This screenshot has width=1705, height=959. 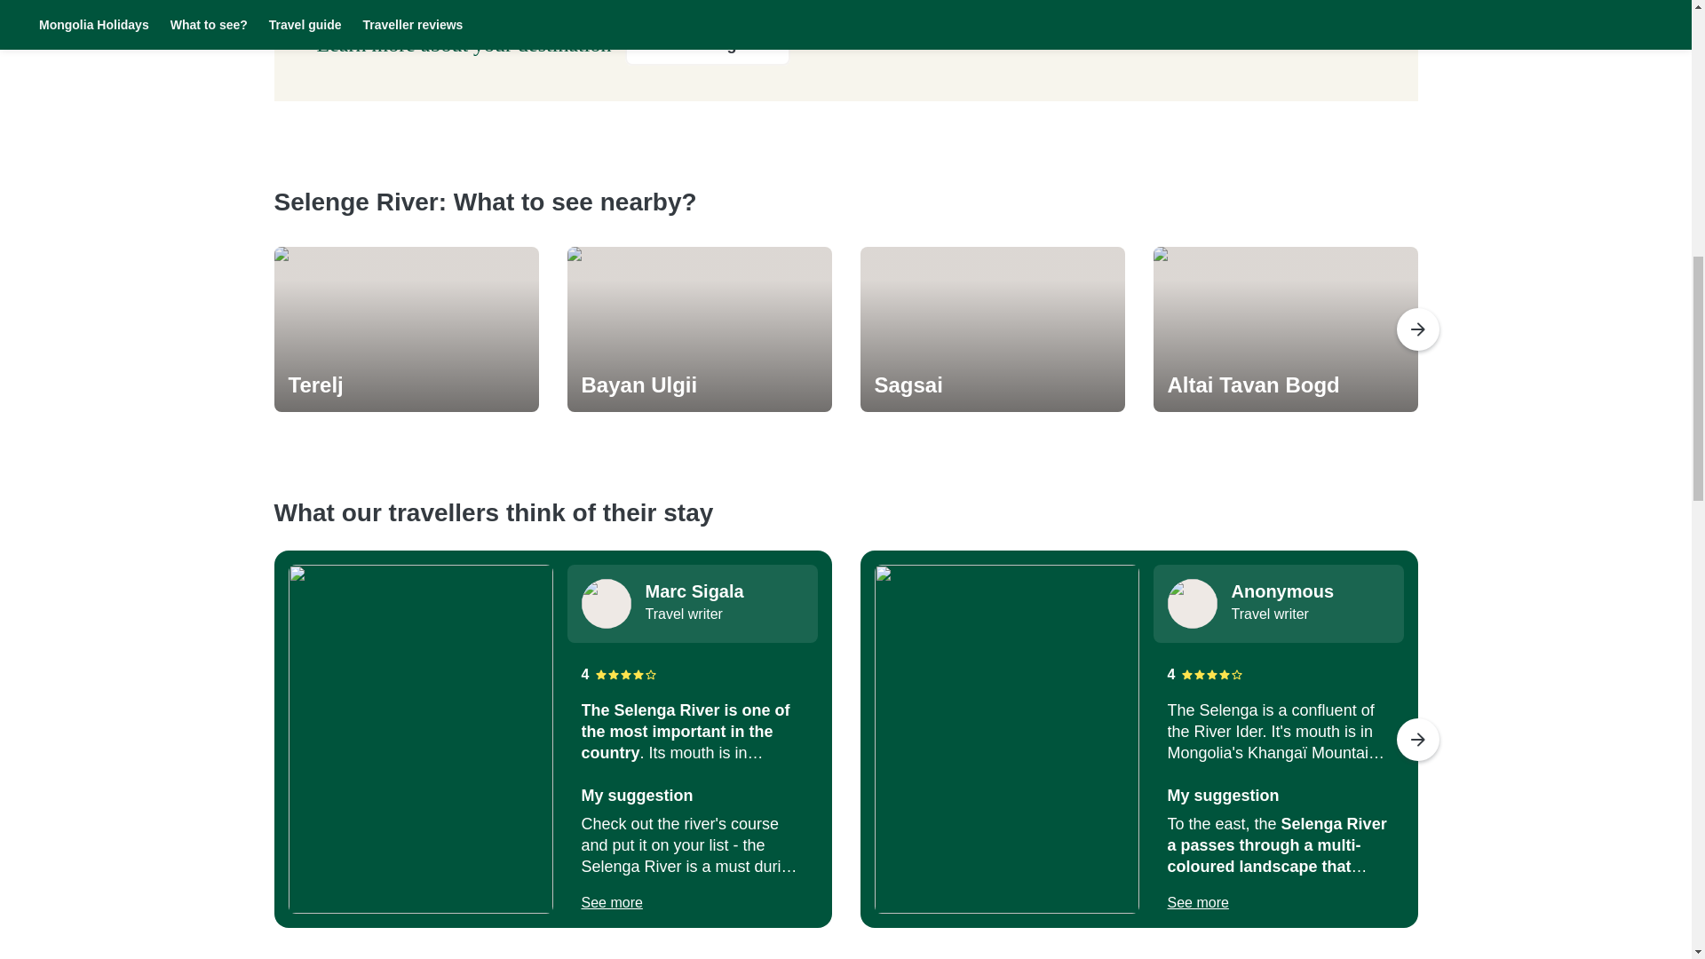 I want to click on Sagsai, so click(x=991, y=385).